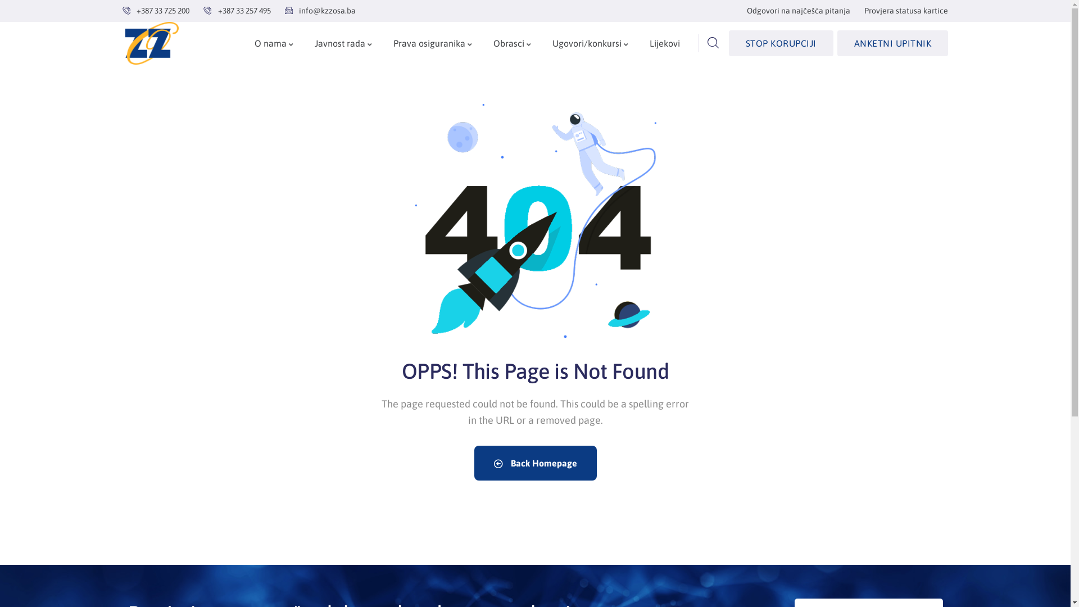  What do you see at coordinates (536, 463) in the screenshot?
I see `Back Homepage` at bounding box center [536, 463].